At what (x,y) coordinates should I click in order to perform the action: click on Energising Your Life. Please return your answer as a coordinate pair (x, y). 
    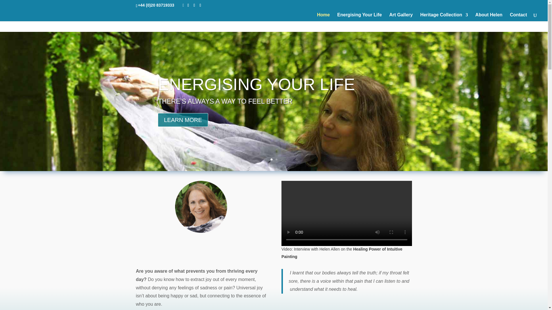
    Looking at the image, I should click on (359, 17).